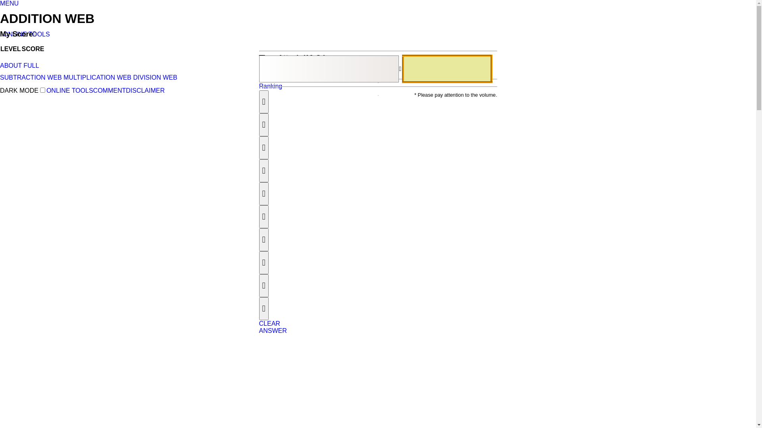 This screenshot has width=762, height=428. Describe the element at coordinates (369, 72) in the screenshot. I see `START (Hard)` at that location.